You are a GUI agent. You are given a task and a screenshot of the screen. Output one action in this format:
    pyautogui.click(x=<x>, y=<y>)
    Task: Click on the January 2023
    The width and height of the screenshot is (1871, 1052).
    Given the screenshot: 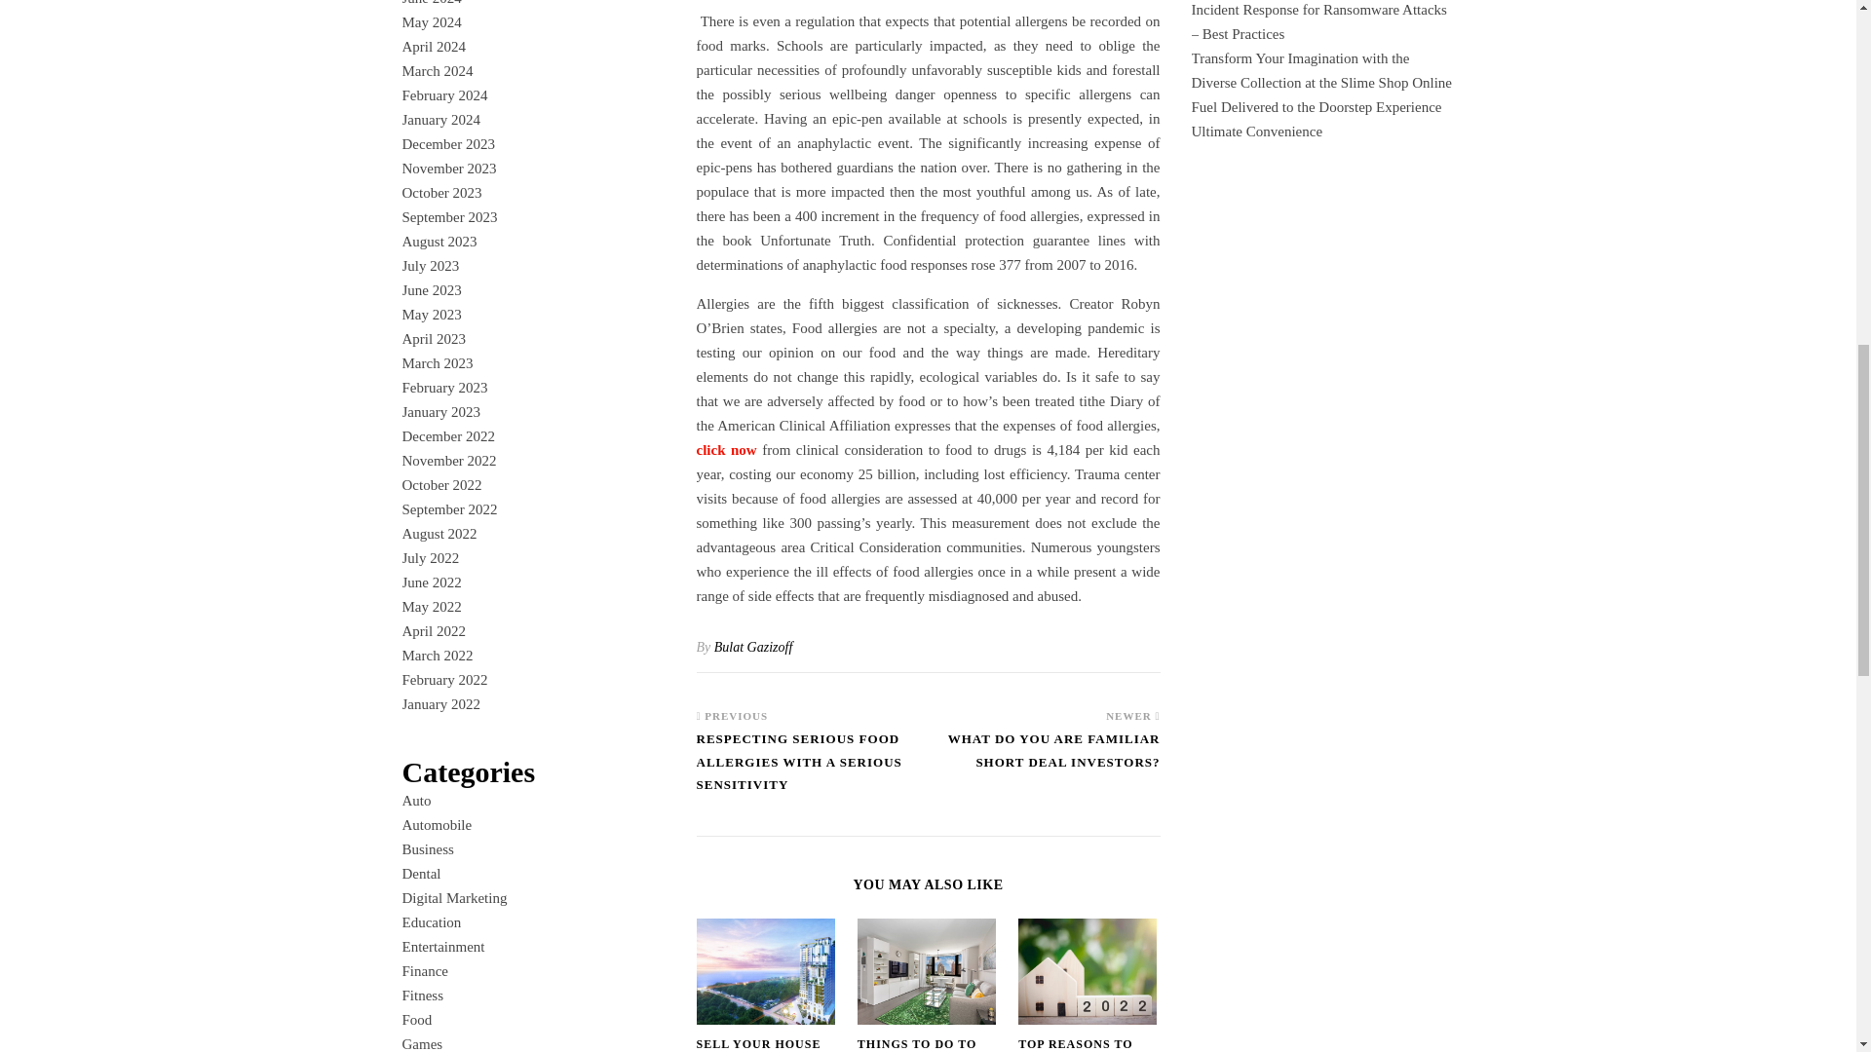 What is the action you would take?
    pyautogui.click(x=440, y=411)
    